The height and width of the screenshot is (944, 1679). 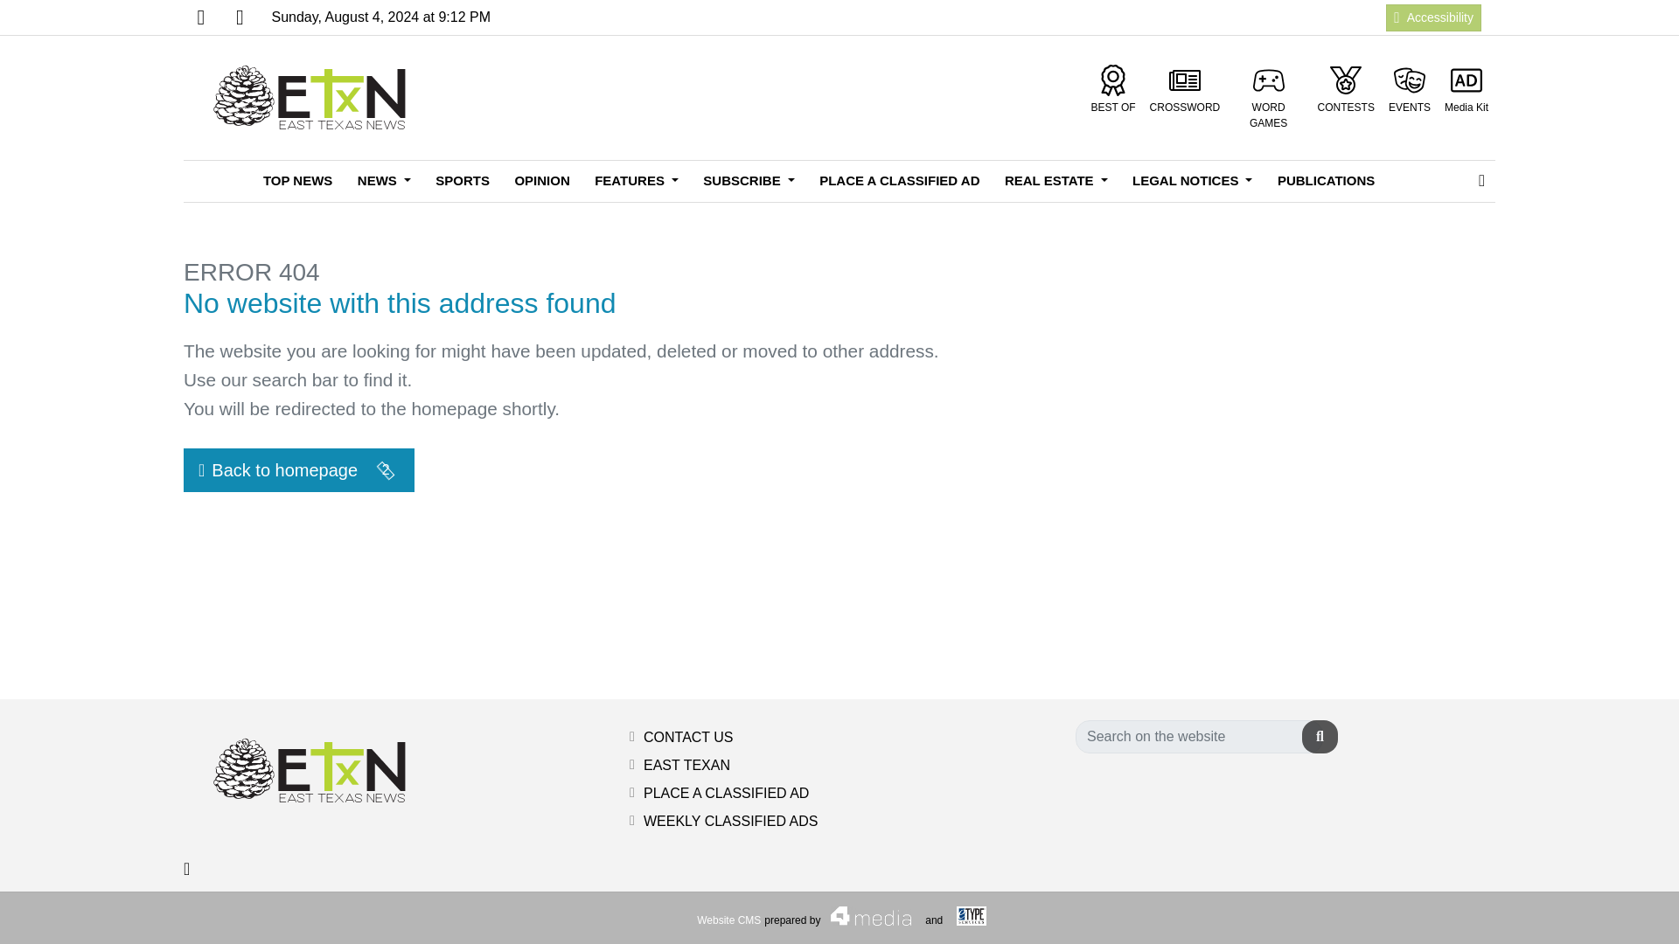 I want to click on WORD GAMES, so click(x=1269, y=98).